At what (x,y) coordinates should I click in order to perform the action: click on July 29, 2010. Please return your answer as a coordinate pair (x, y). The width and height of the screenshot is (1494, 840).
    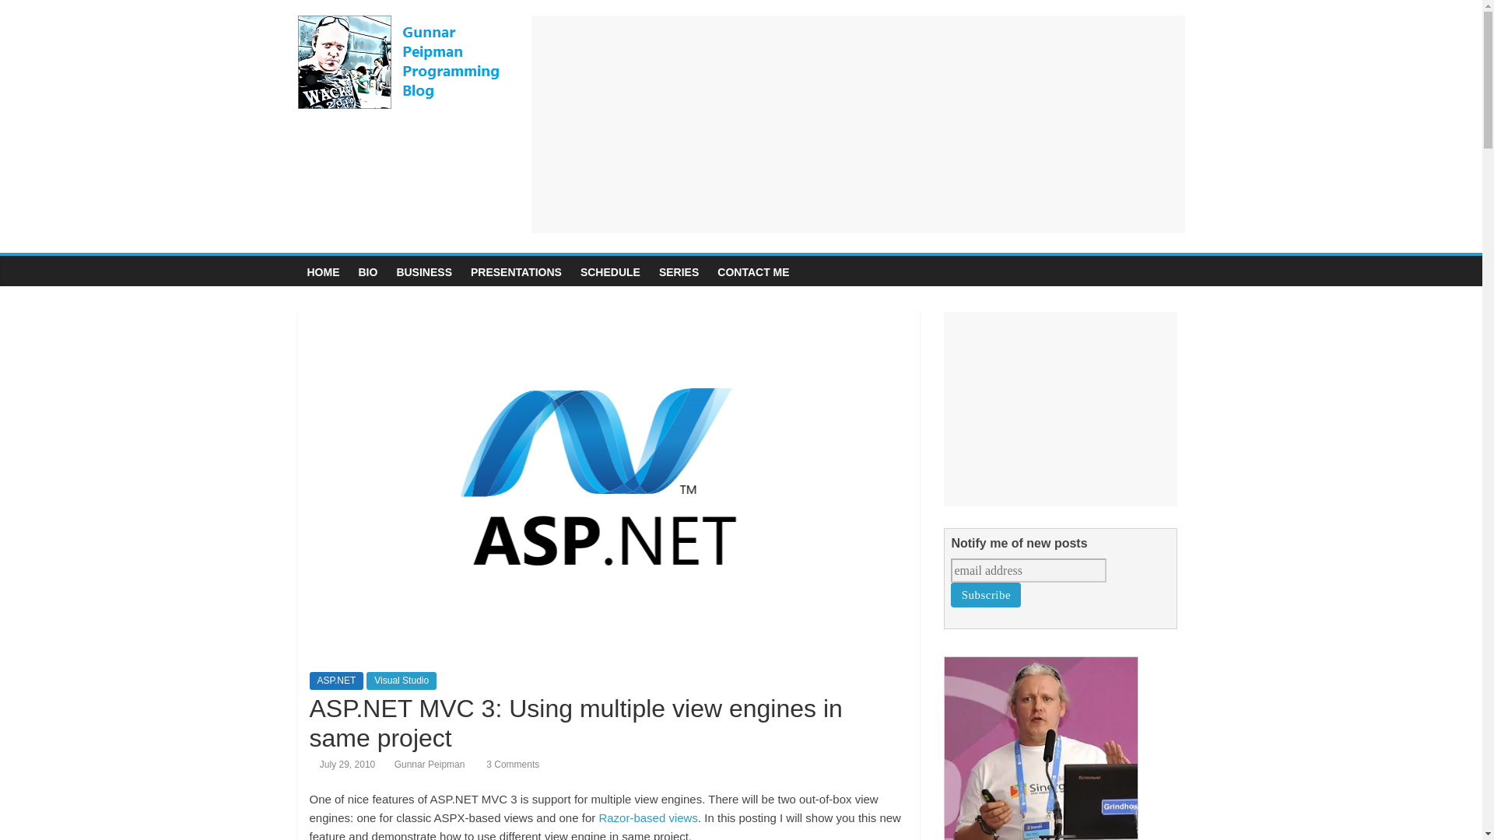
    Looking at the image, I should click on (342, 765).